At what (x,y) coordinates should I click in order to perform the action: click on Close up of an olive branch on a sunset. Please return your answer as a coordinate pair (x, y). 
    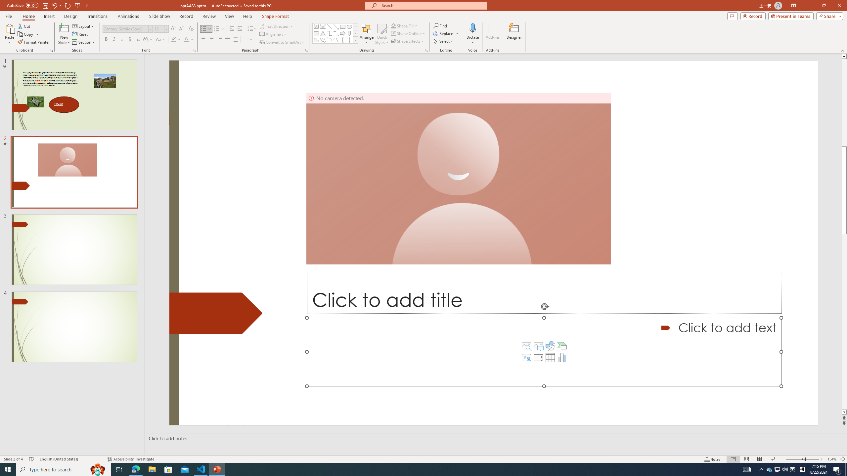
    Looking at the image, I should click on (544, 352).